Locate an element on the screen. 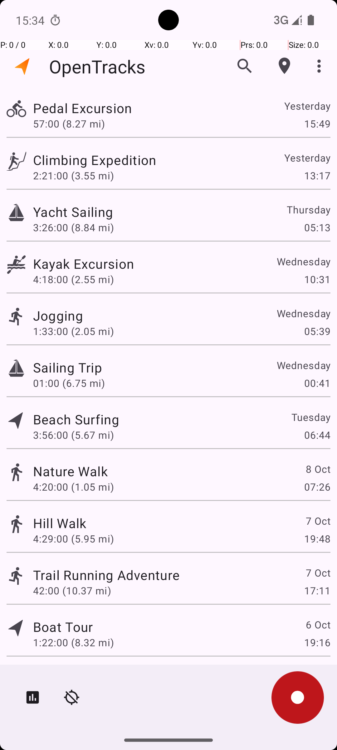 This screenshot has width=337, height=750. 1:22:00 (8.32 mi) is located at coordinates (74, 642).